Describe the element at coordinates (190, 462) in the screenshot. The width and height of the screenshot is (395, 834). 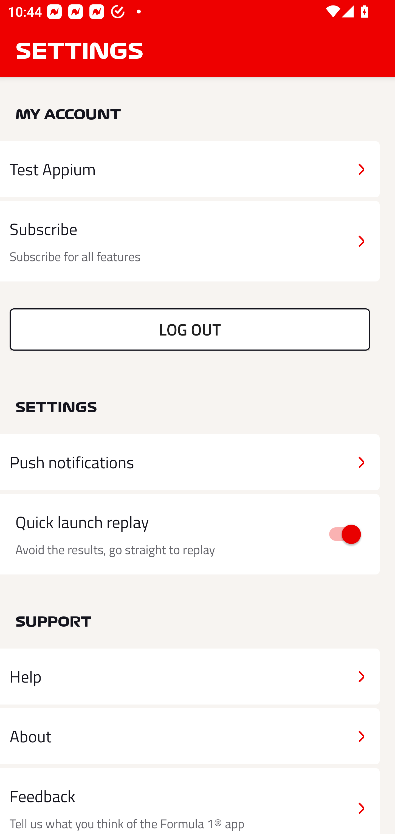
I see `Push notifications` at that location.